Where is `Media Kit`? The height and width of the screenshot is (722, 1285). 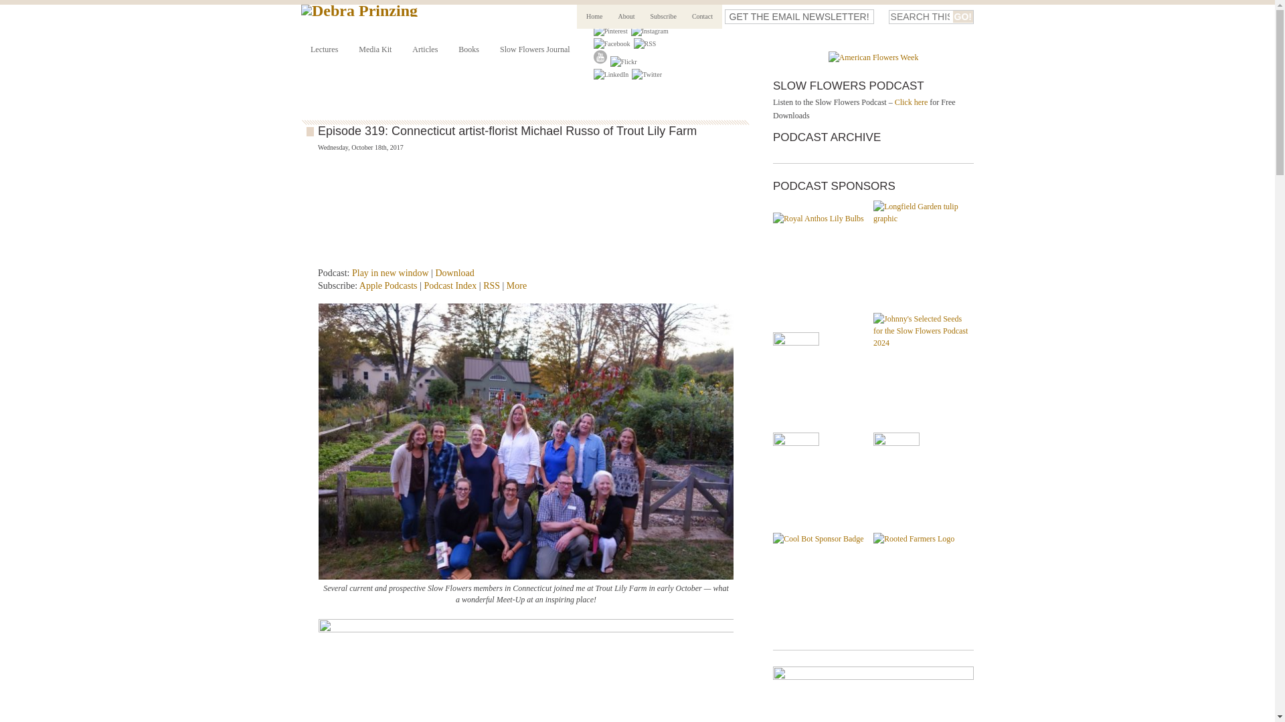
Media Kit is located at coordinates (375, 49).